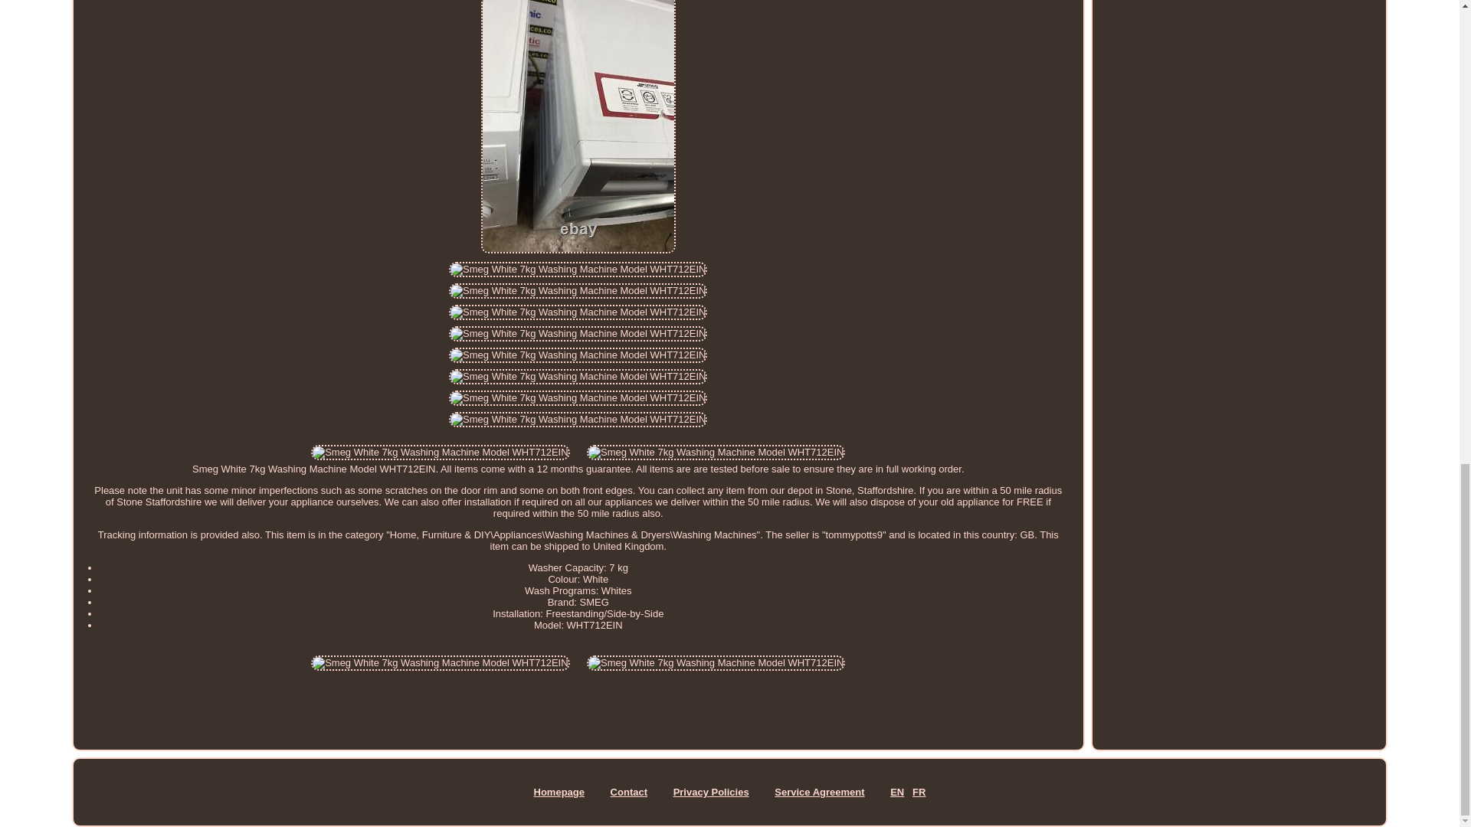 This screenshot has height=827, width=1471. What do you see at coordinates (716, 663) in the screenshot?
I see `Smeg White 7kg Washing Machine Model WHT712EIN` at bounding box center [716, 663].